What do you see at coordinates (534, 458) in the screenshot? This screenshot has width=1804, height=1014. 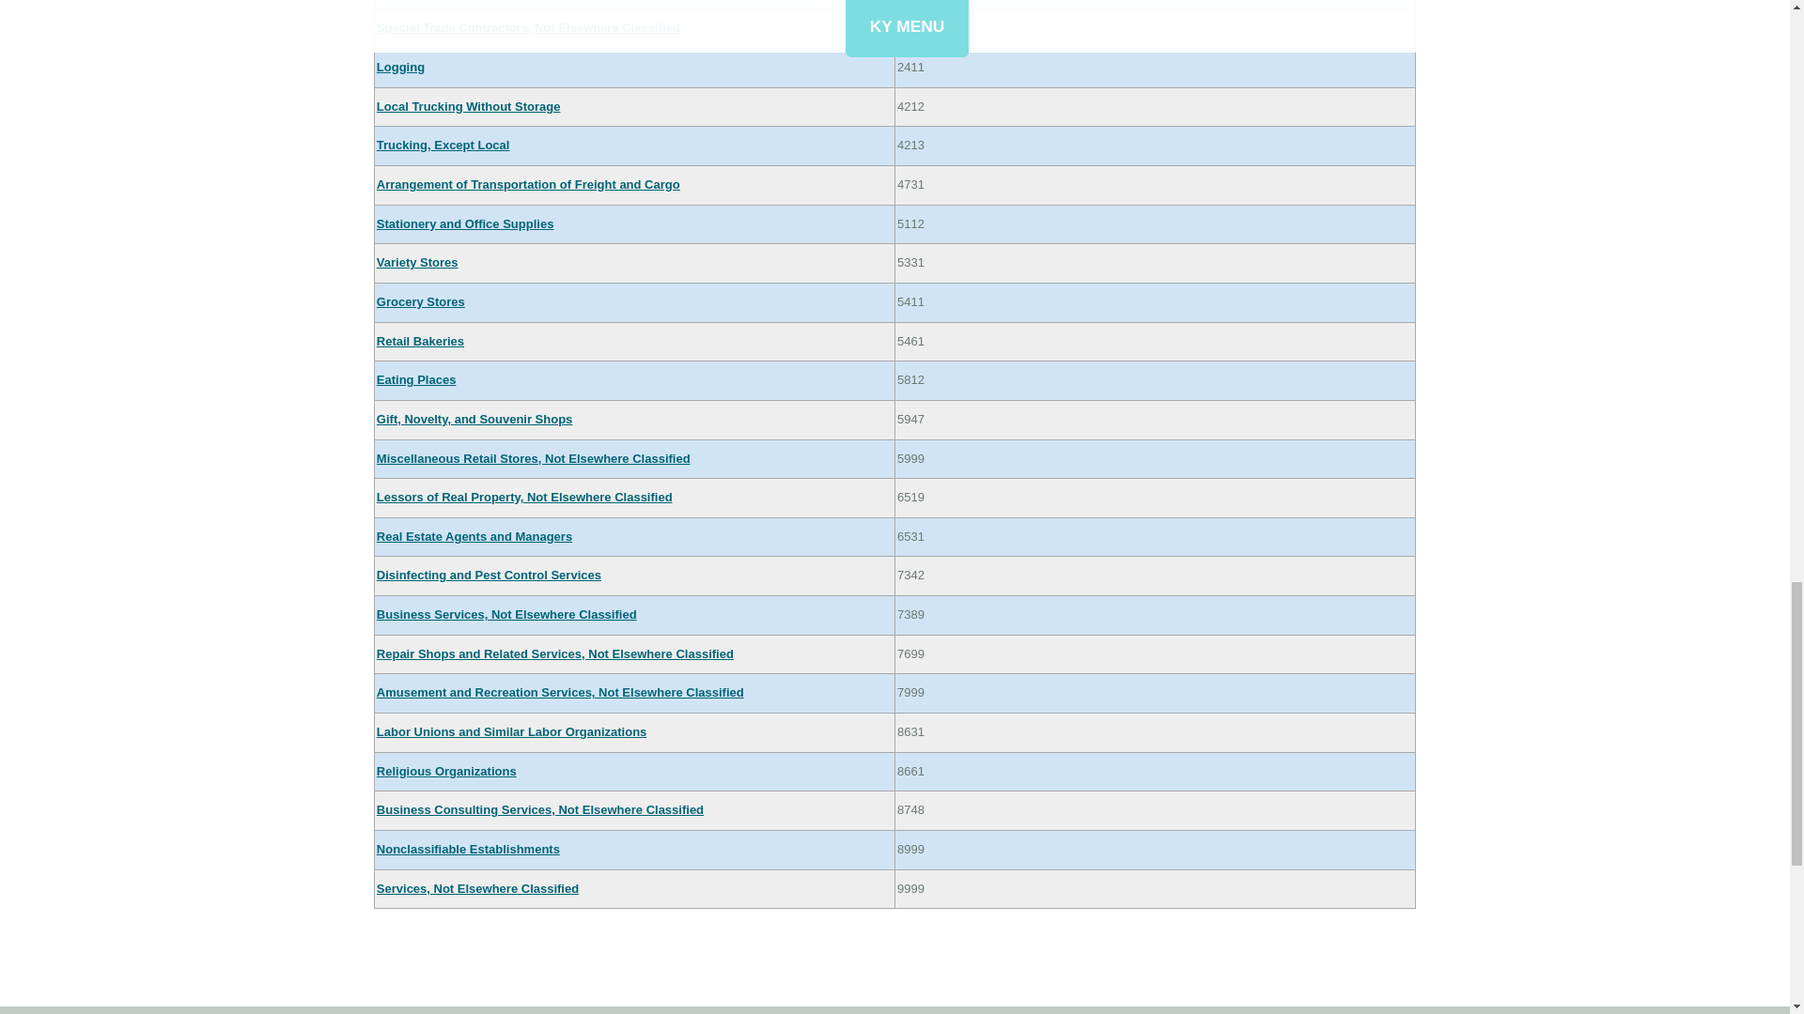 I see `Miscellaneous Retail Stores, Not Elsewhere Classified` at bounding box center [534, 458].